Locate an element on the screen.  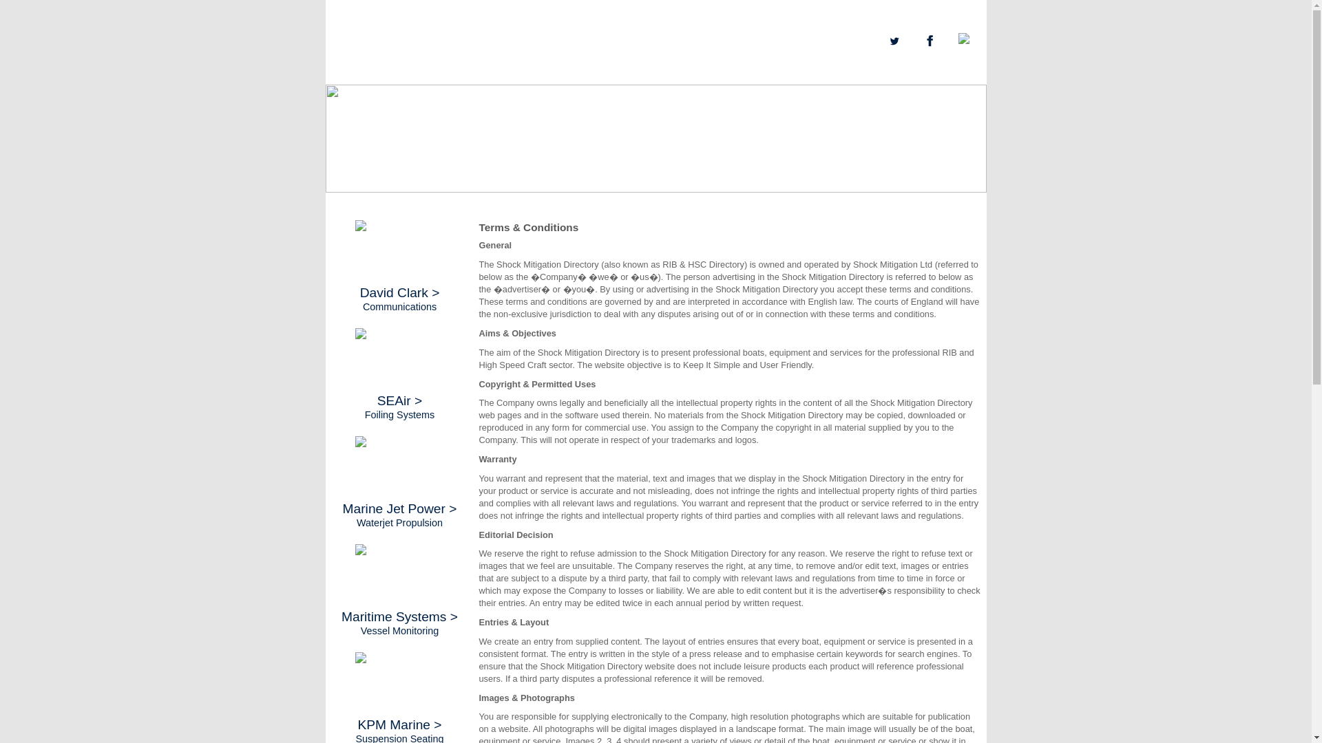
Shock Mitigation Directory is located at coordinates (426, 36).